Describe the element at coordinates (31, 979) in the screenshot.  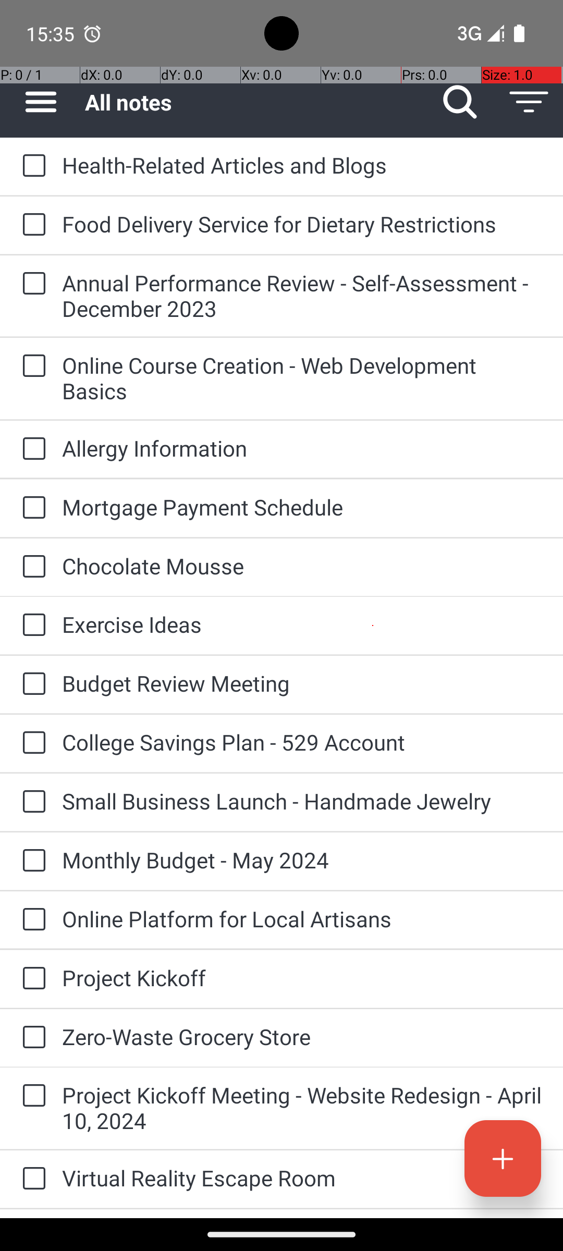
I see `to-do: Project Kickoff` at that location.